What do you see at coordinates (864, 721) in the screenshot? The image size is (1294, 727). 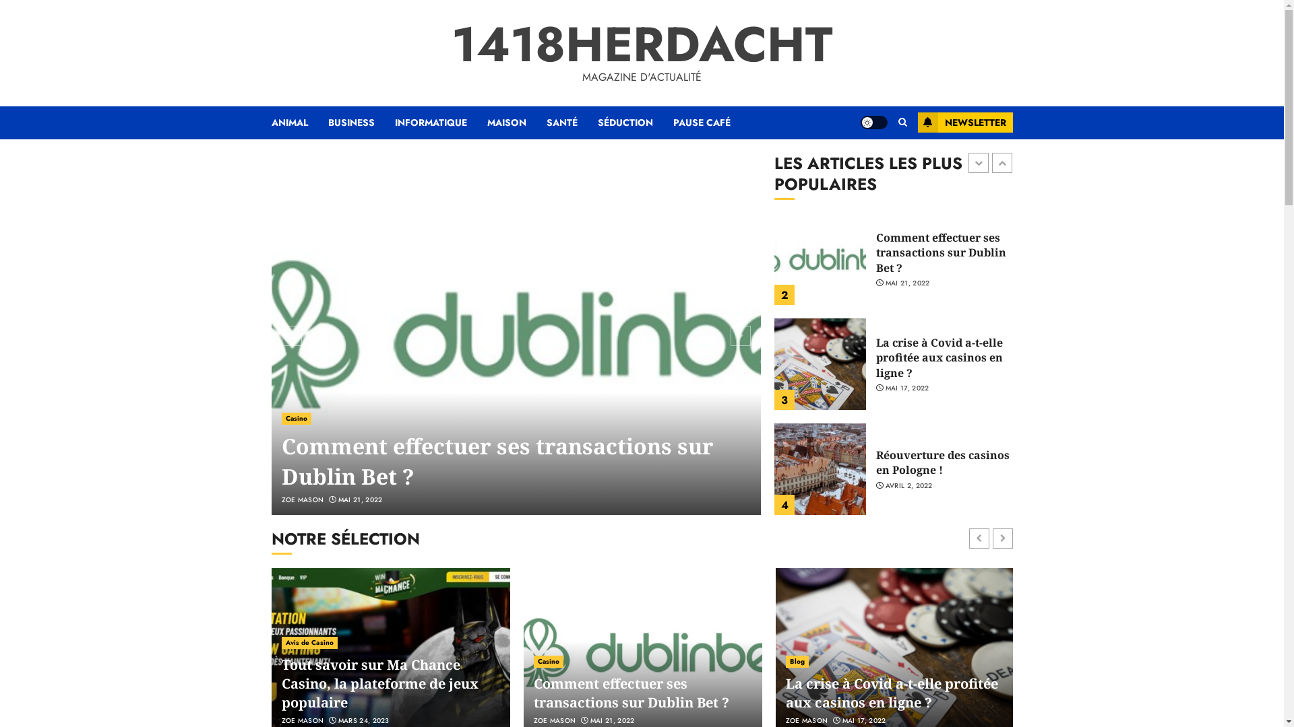 I see `MAI 17, 2022` at bounding box center [864, 721].